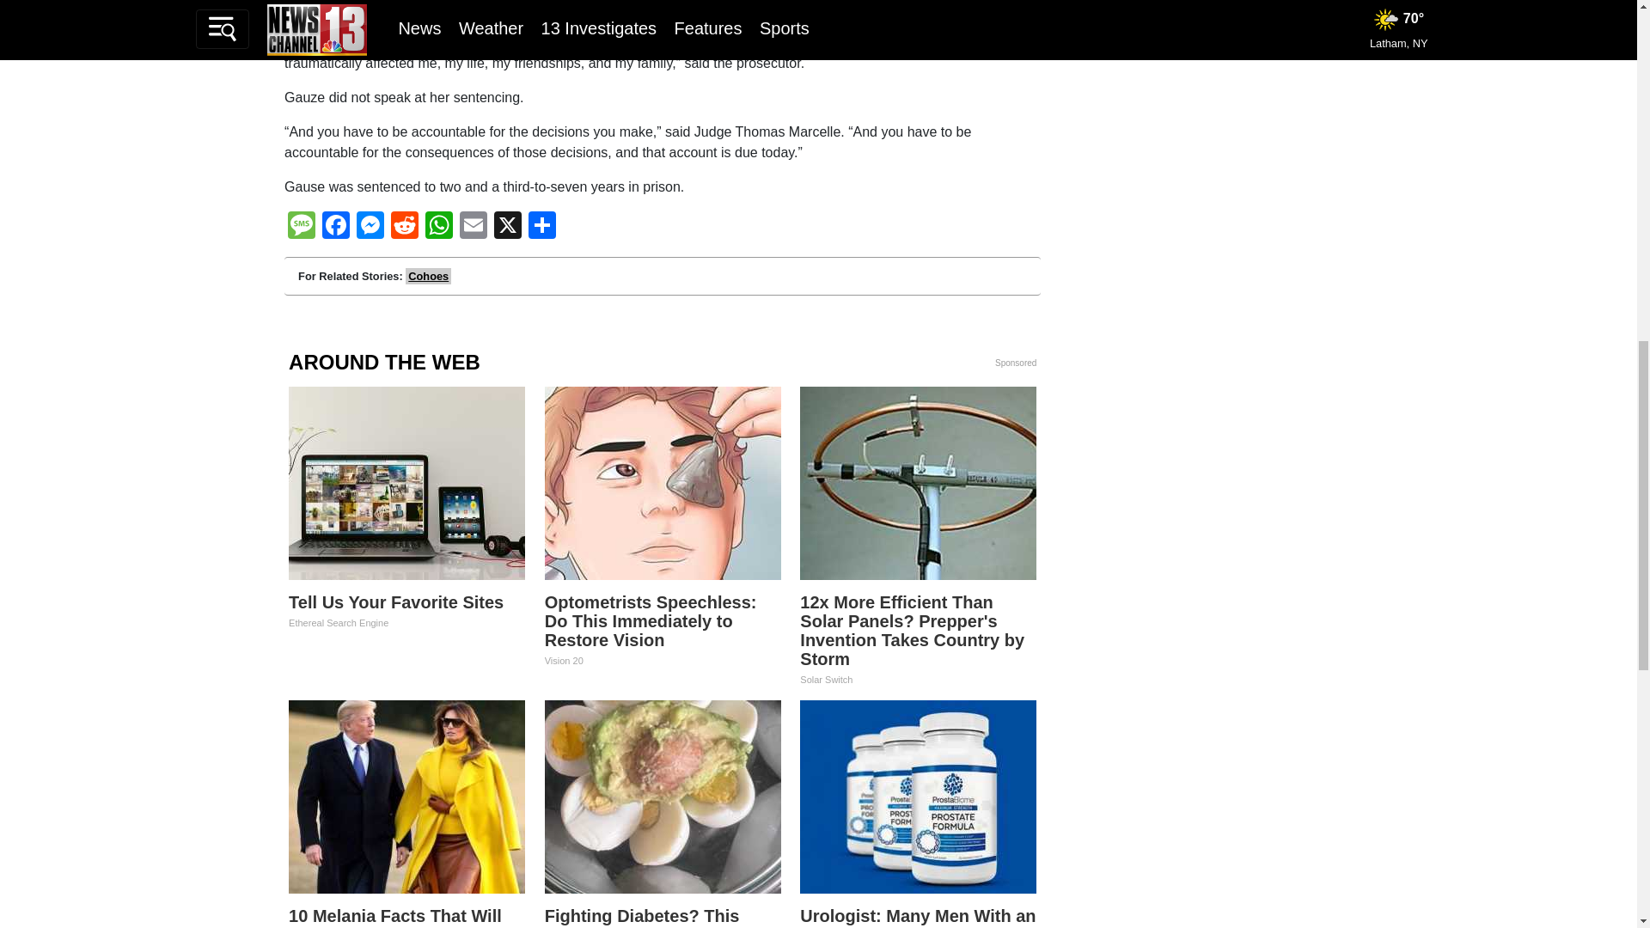 The image size is (1650, 928). I want to click on X, so click(507, 227).